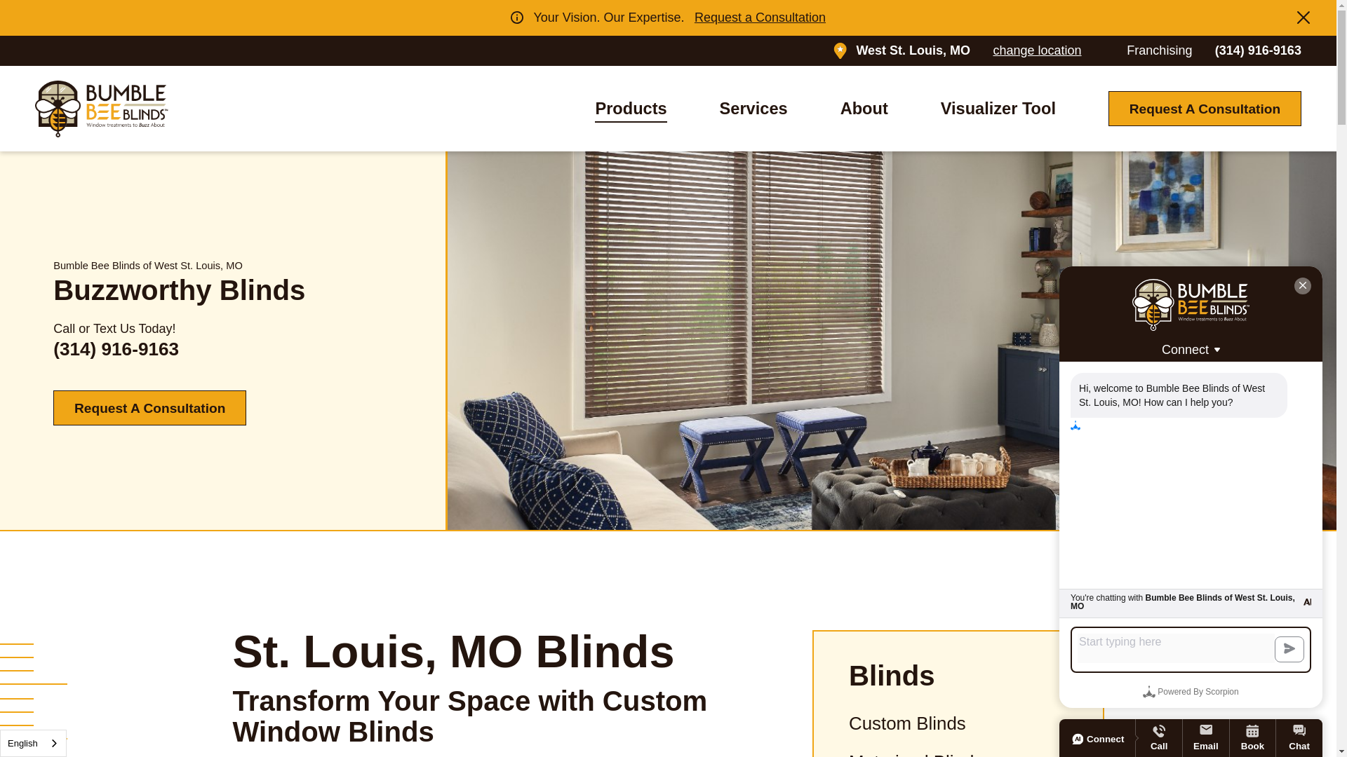 Image resolution: width=1347 pixels, height=757 pixels. What do you see at coordinates (864, 109) in the screenshot?
I see `About` at bounding box center [864, 109].